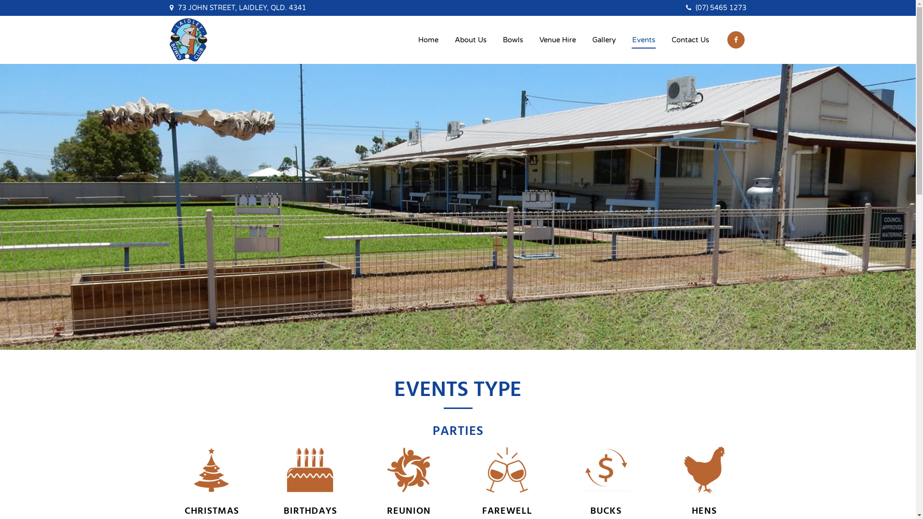  What do you see at coordinates (471, 40) in the screenshot?
I see `About Us` at bounding box center [471, 40].